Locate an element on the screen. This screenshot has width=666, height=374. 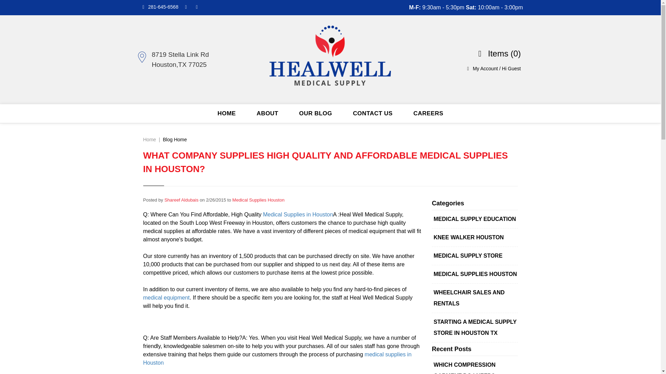
HOME is located at coordinates (227, 114).